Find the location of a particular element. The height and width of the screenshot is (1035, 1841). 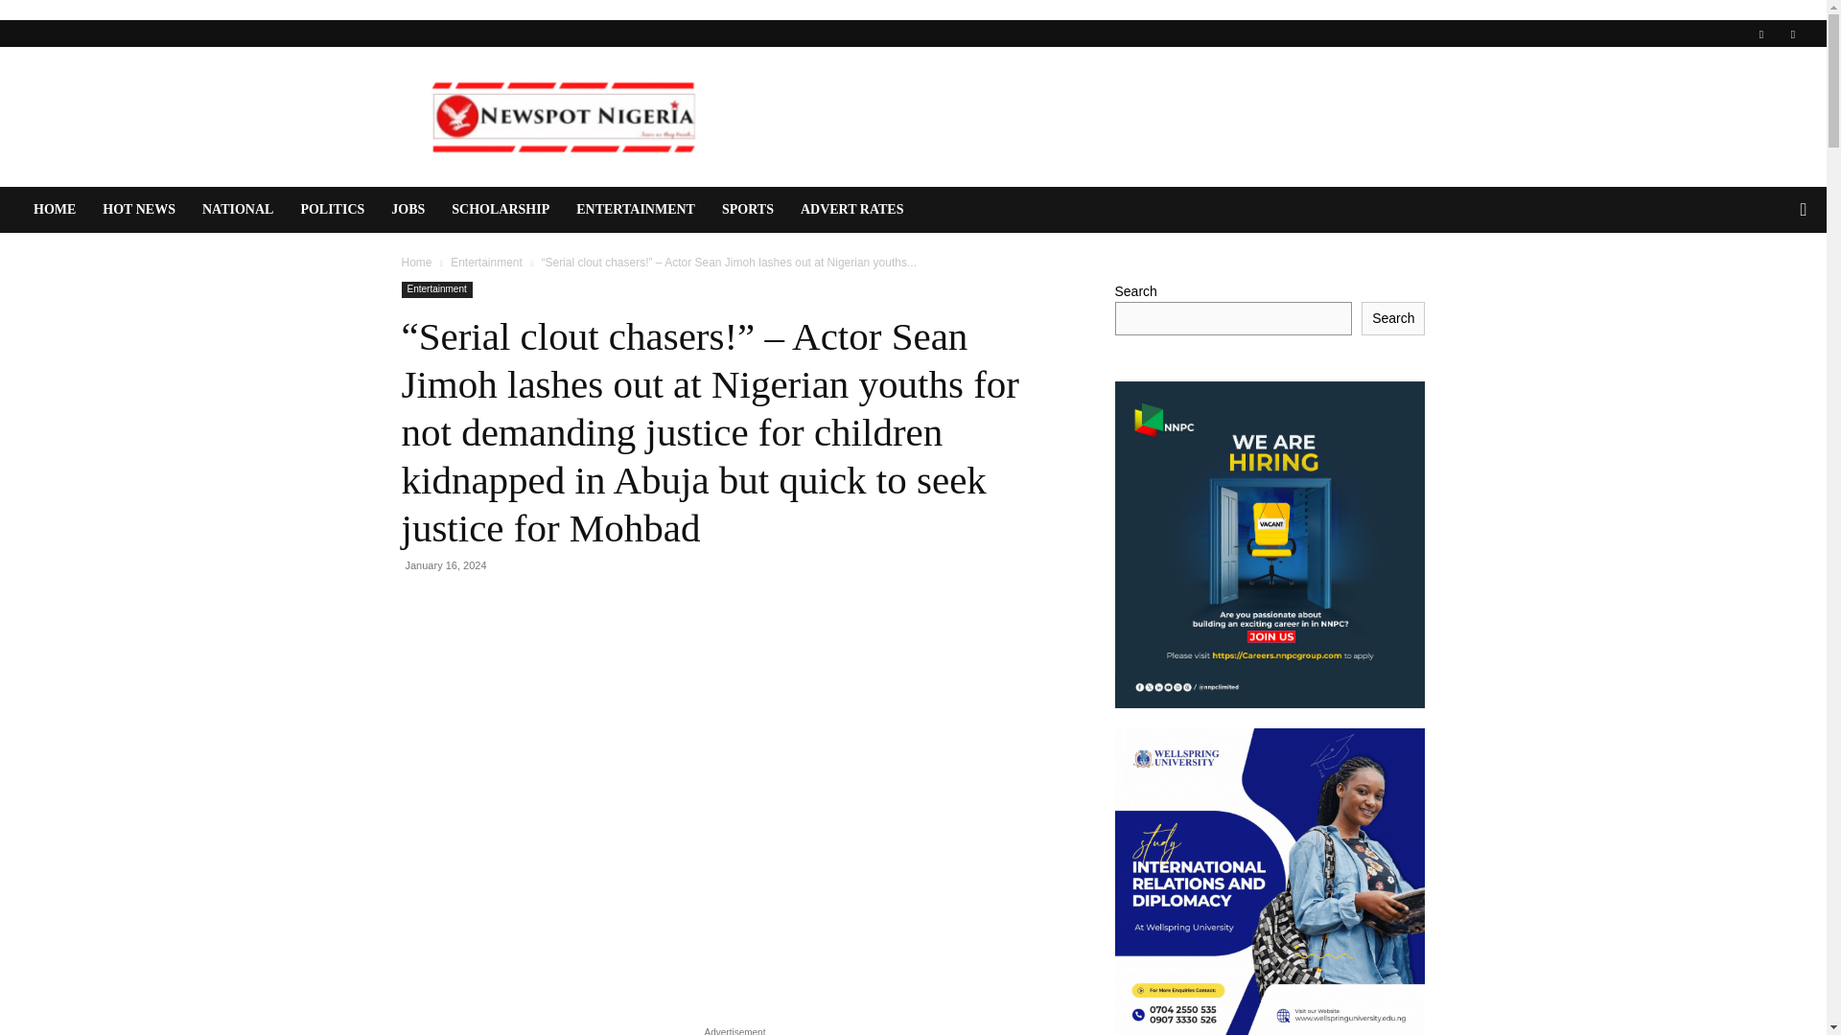

View all posts in Entertainment is located at coordinates (487, 262).